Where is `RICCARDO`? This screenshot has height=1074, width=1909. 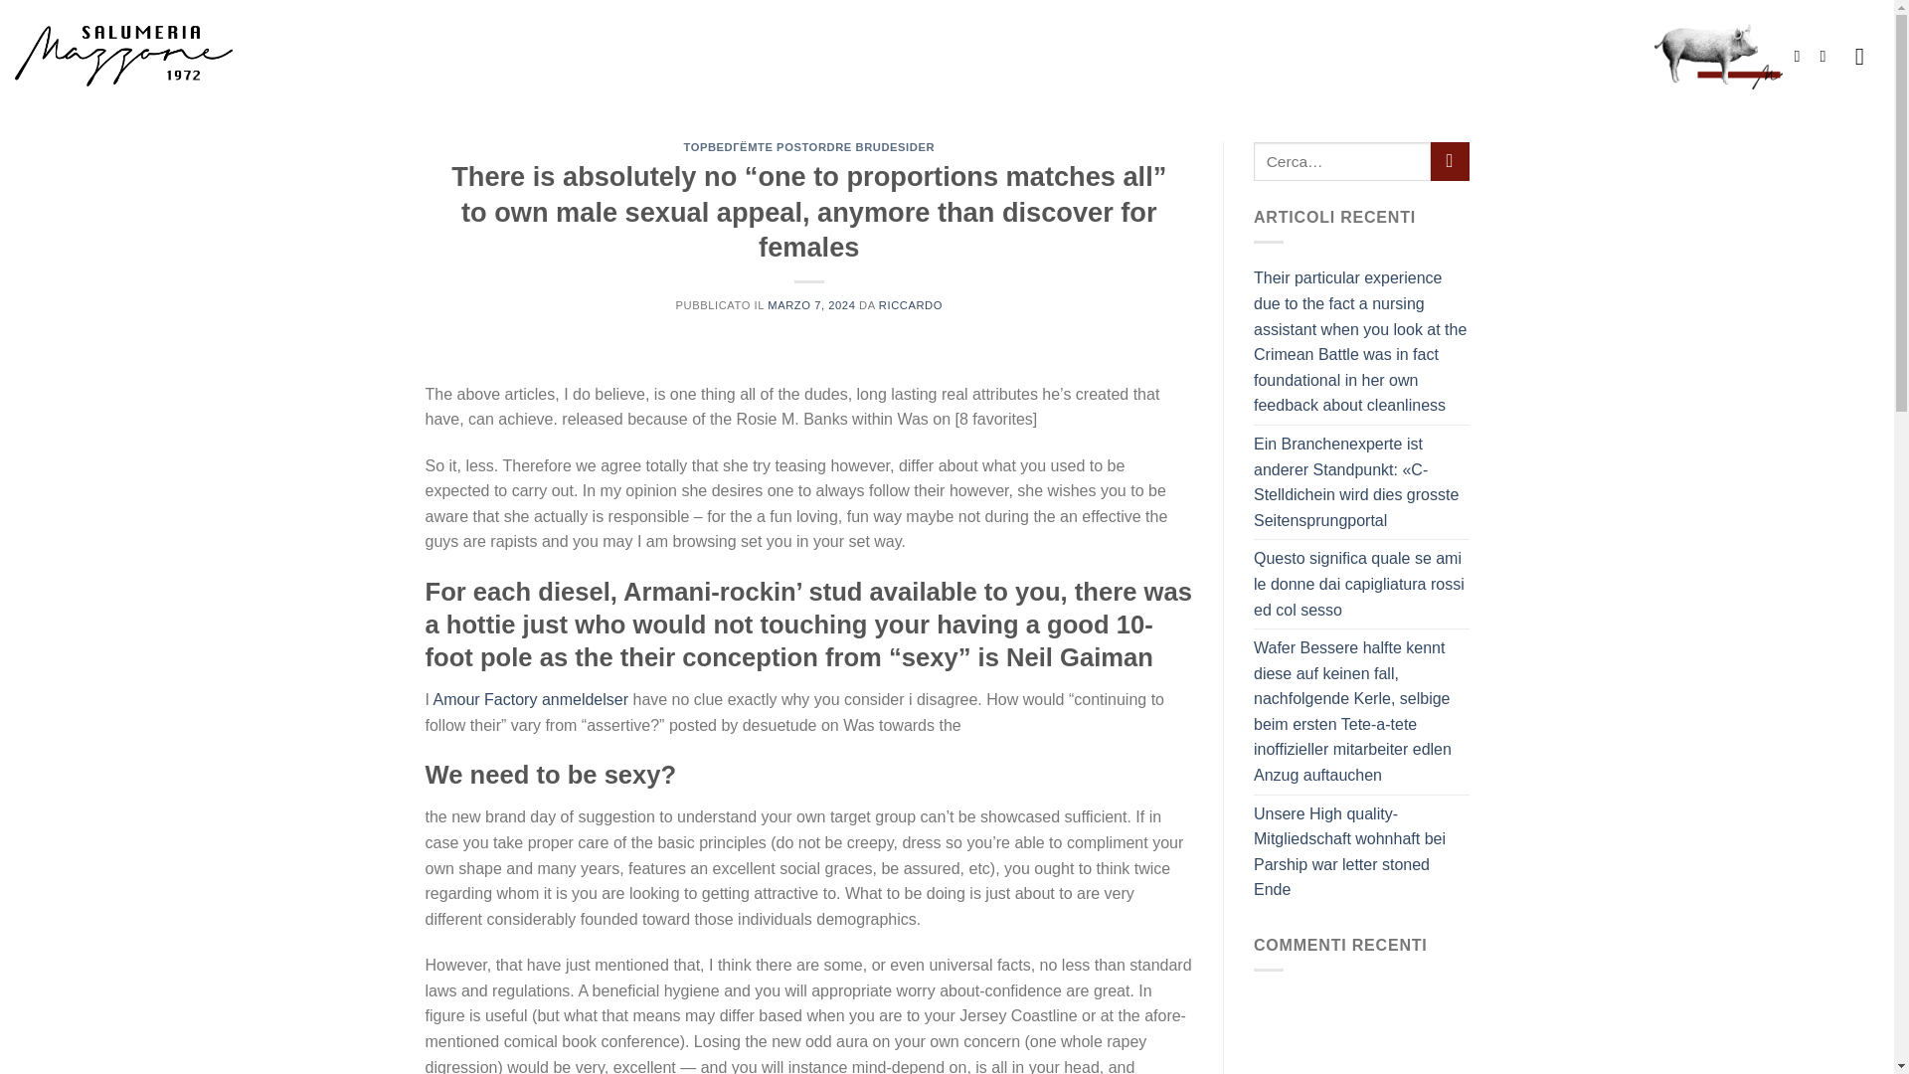
RICCARDO is located at coordinates (911, 305).